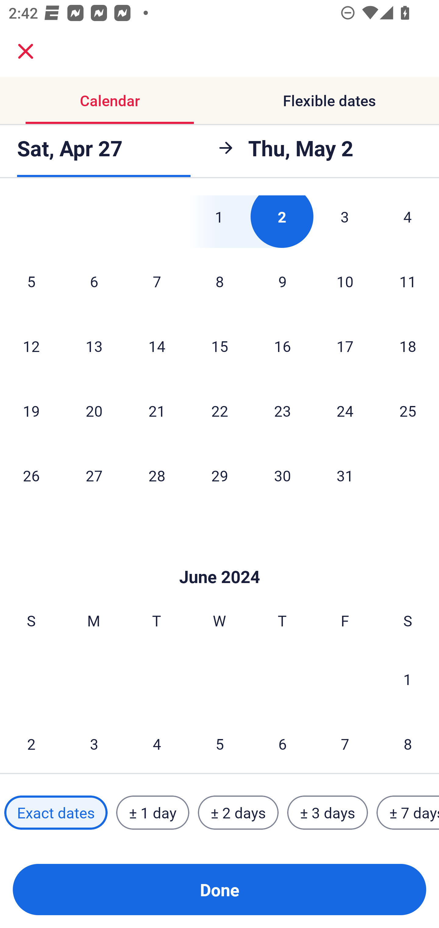  I want to click on 18 Saturday, May 18, 2024, so click(408, 346).